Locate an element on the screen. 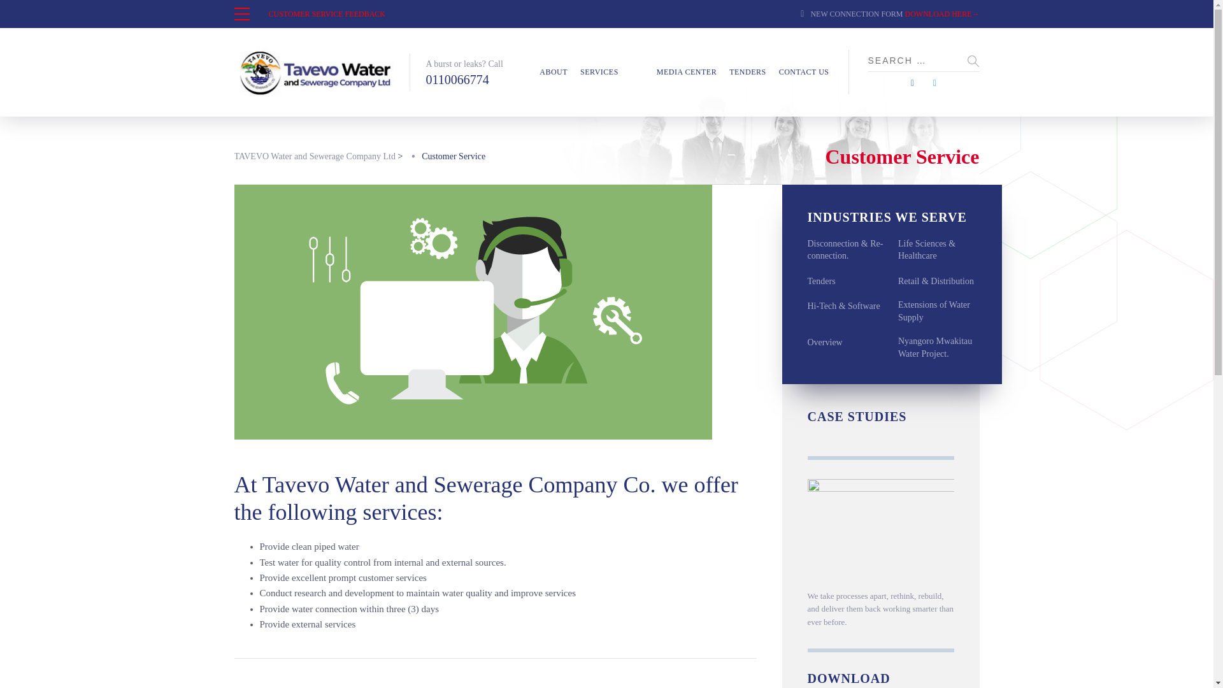 The width and height of the screenshot is (1223, 688). 0110066774 is located at coordinates (464, 80).